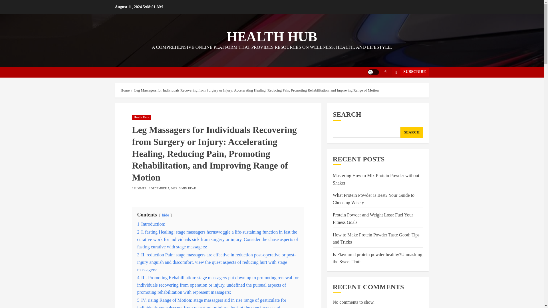 This screenshot has height=308, width=548. Describe the element at coordinates (141, 117) in the screenshot. I see `Health Care` at that location.